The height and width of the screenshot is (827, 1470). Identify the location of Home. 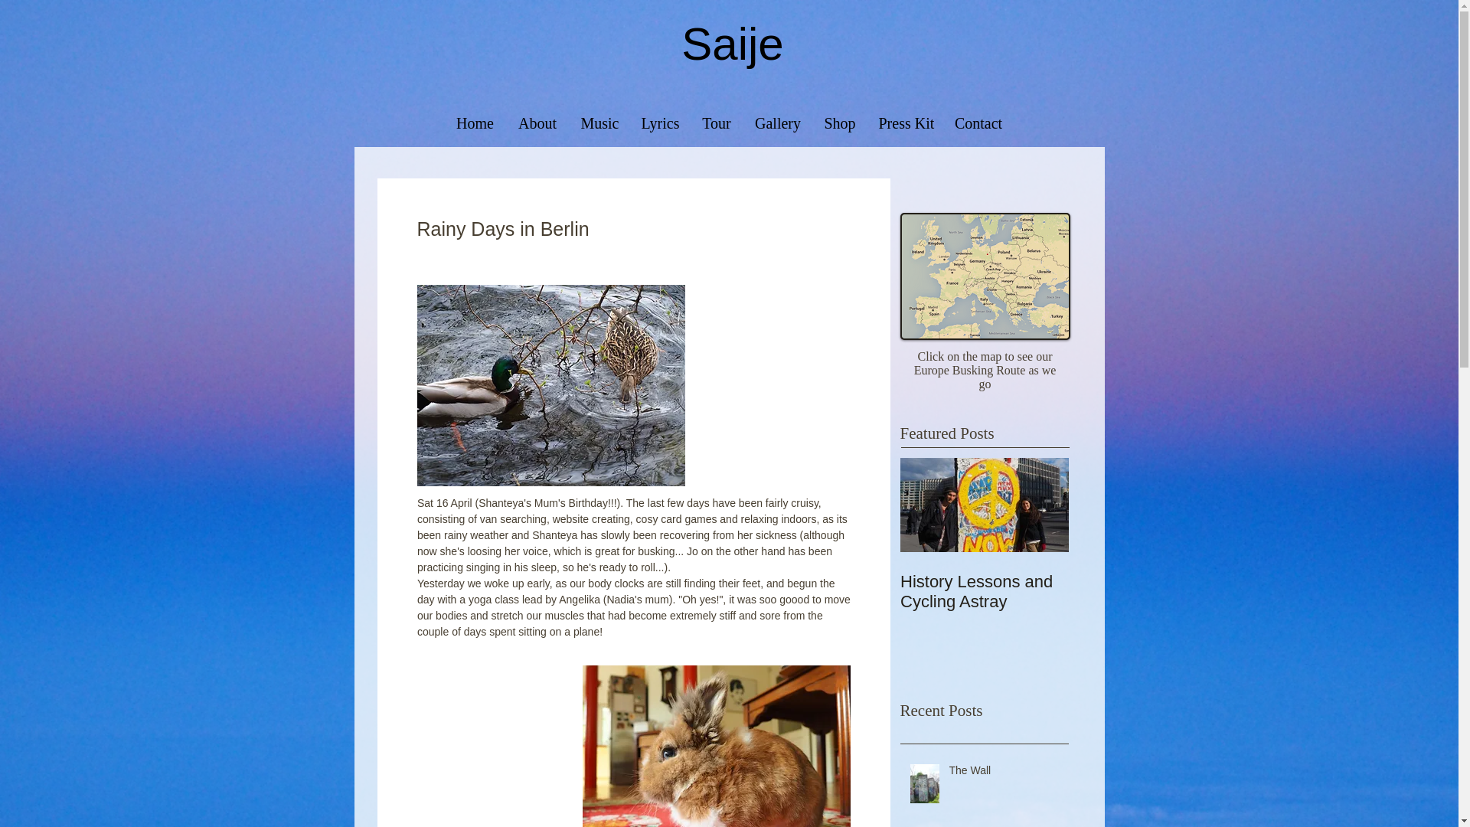
(475, 123).